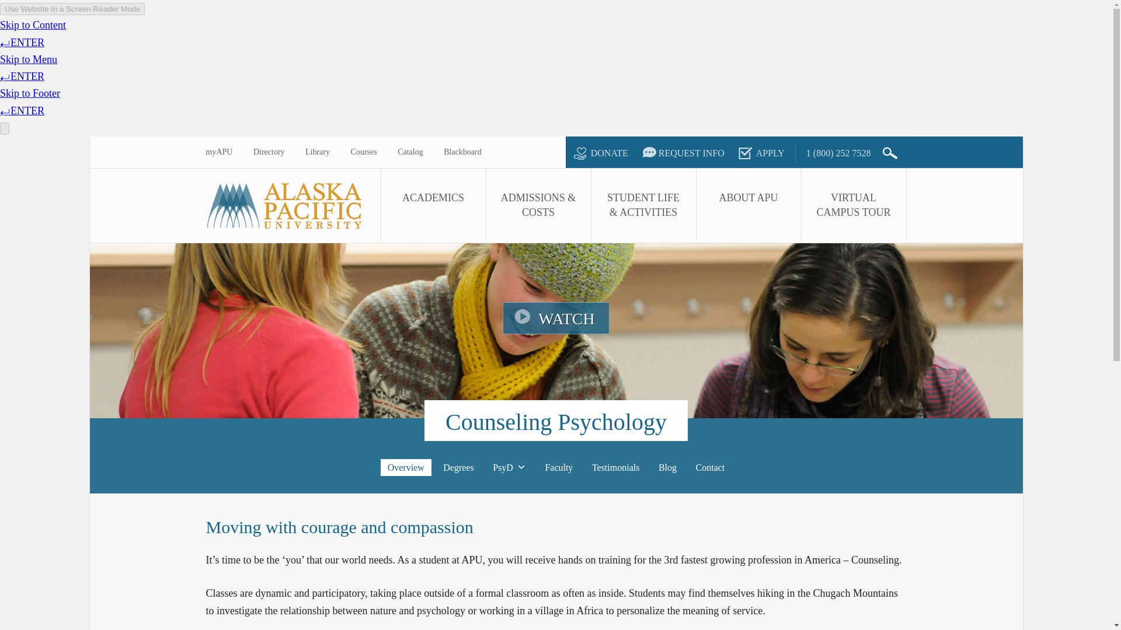  What do you see at coordinates (269, 152) in the screenshot?
I see `Directory` at bounding box center [269, 152].